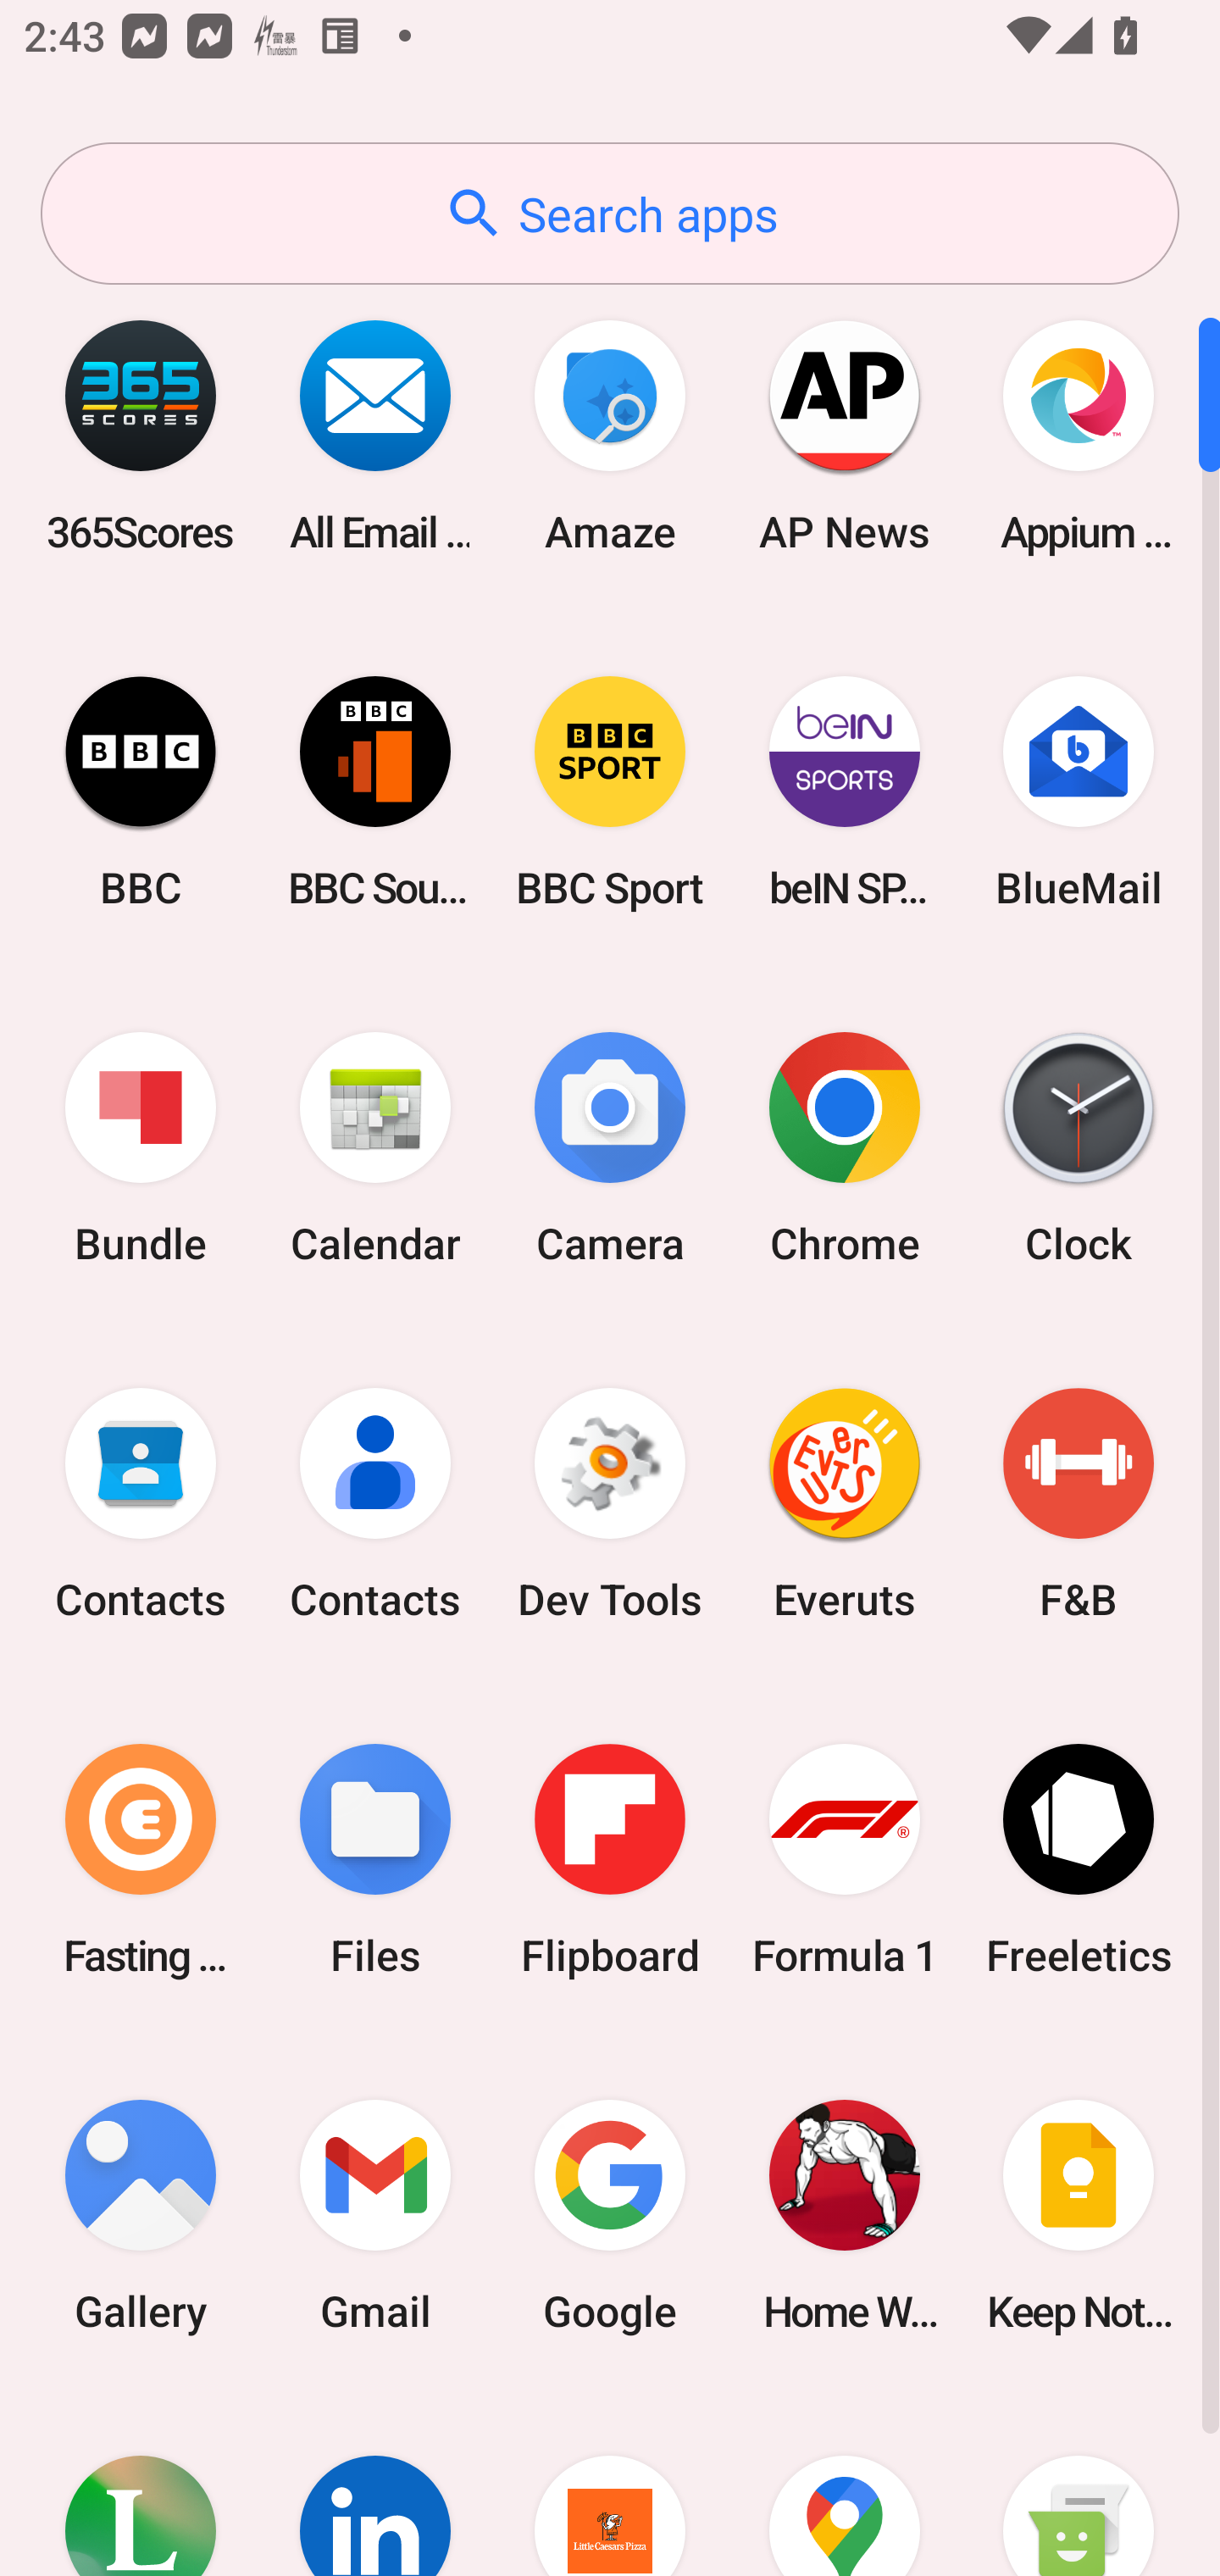 The image size is (1220, 2576). I want to click on Keep Notes, so click(1079, 2215).